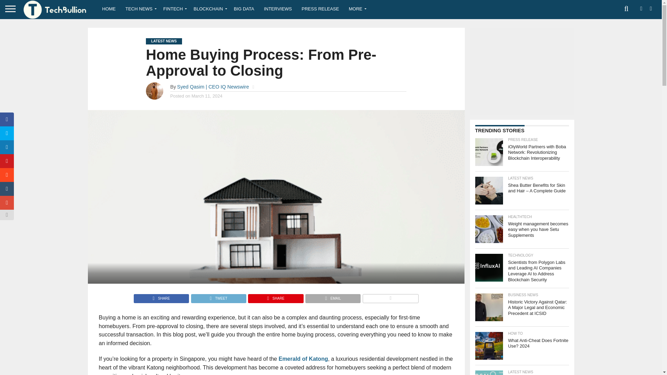 Image resolution: width=667 pixels, height=375 pixels. Describe the element at coordinates (161, 297) in the screenshot. I see `Share on Facebook` at that location.